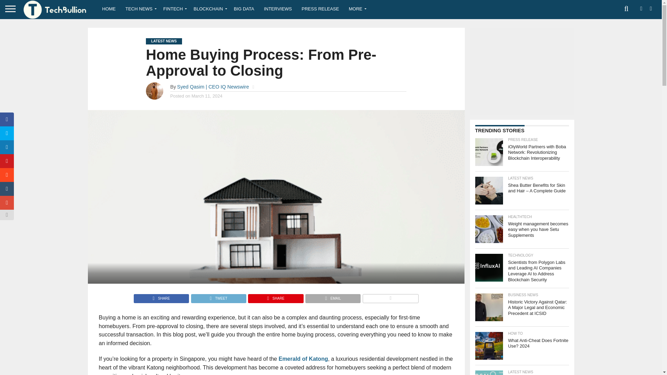 Image resolution: width=667 pixels, height=375 pixels. Describe the element at coordinates (161, 297) in the screenshot. I see `Share on Facebook` at that location.